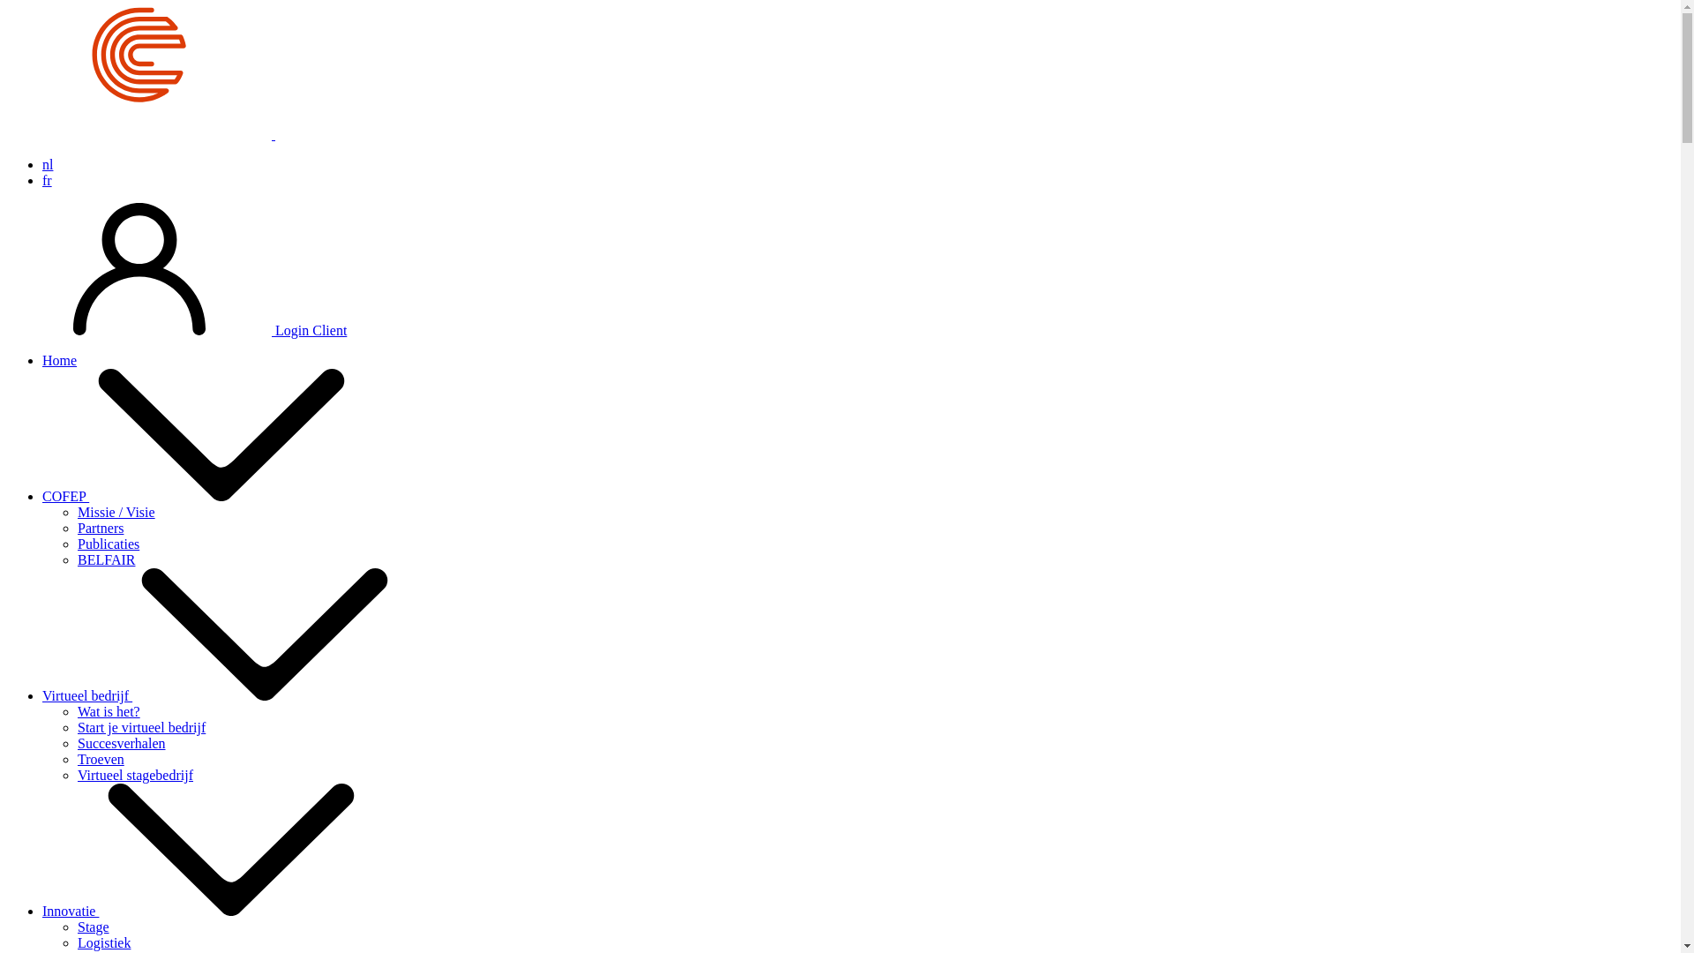 This screenshot has height=953, width=1694. Describe the element at coordinates (141, 727) in the screenshot. I see `Start je virtueel bedrijf` at that location.